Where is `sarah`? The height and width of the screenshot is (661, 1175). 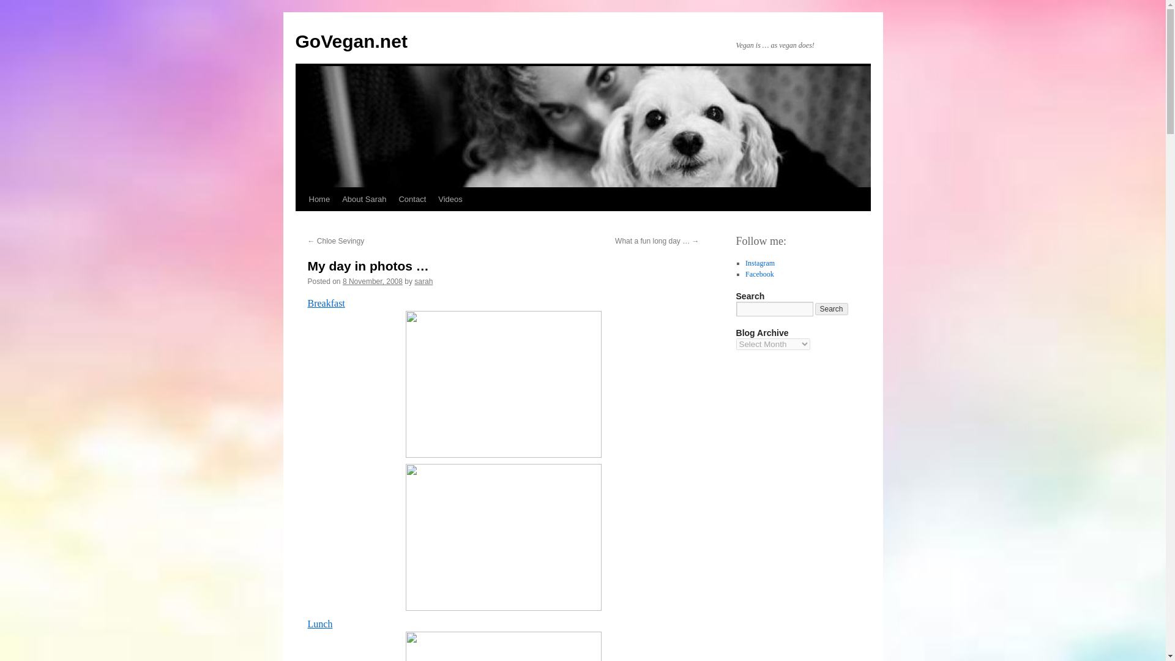
sarah is located at coordinates (423, 281).